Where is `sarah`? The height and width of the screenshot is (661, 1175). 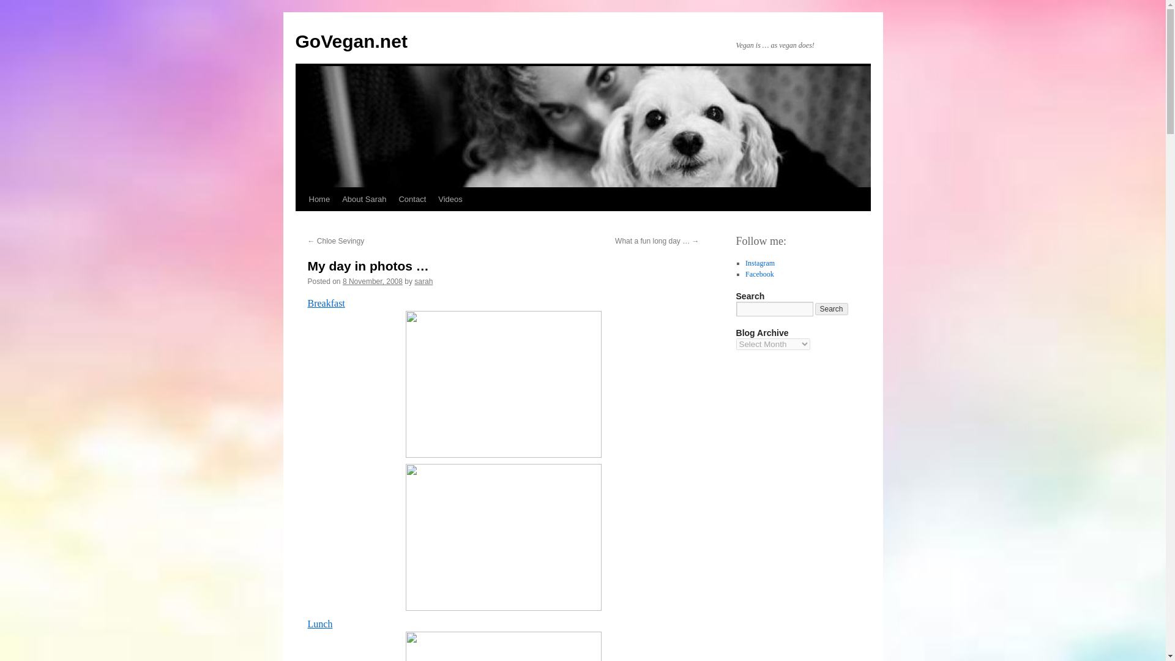
sarah is located at coordinates (423, 281).